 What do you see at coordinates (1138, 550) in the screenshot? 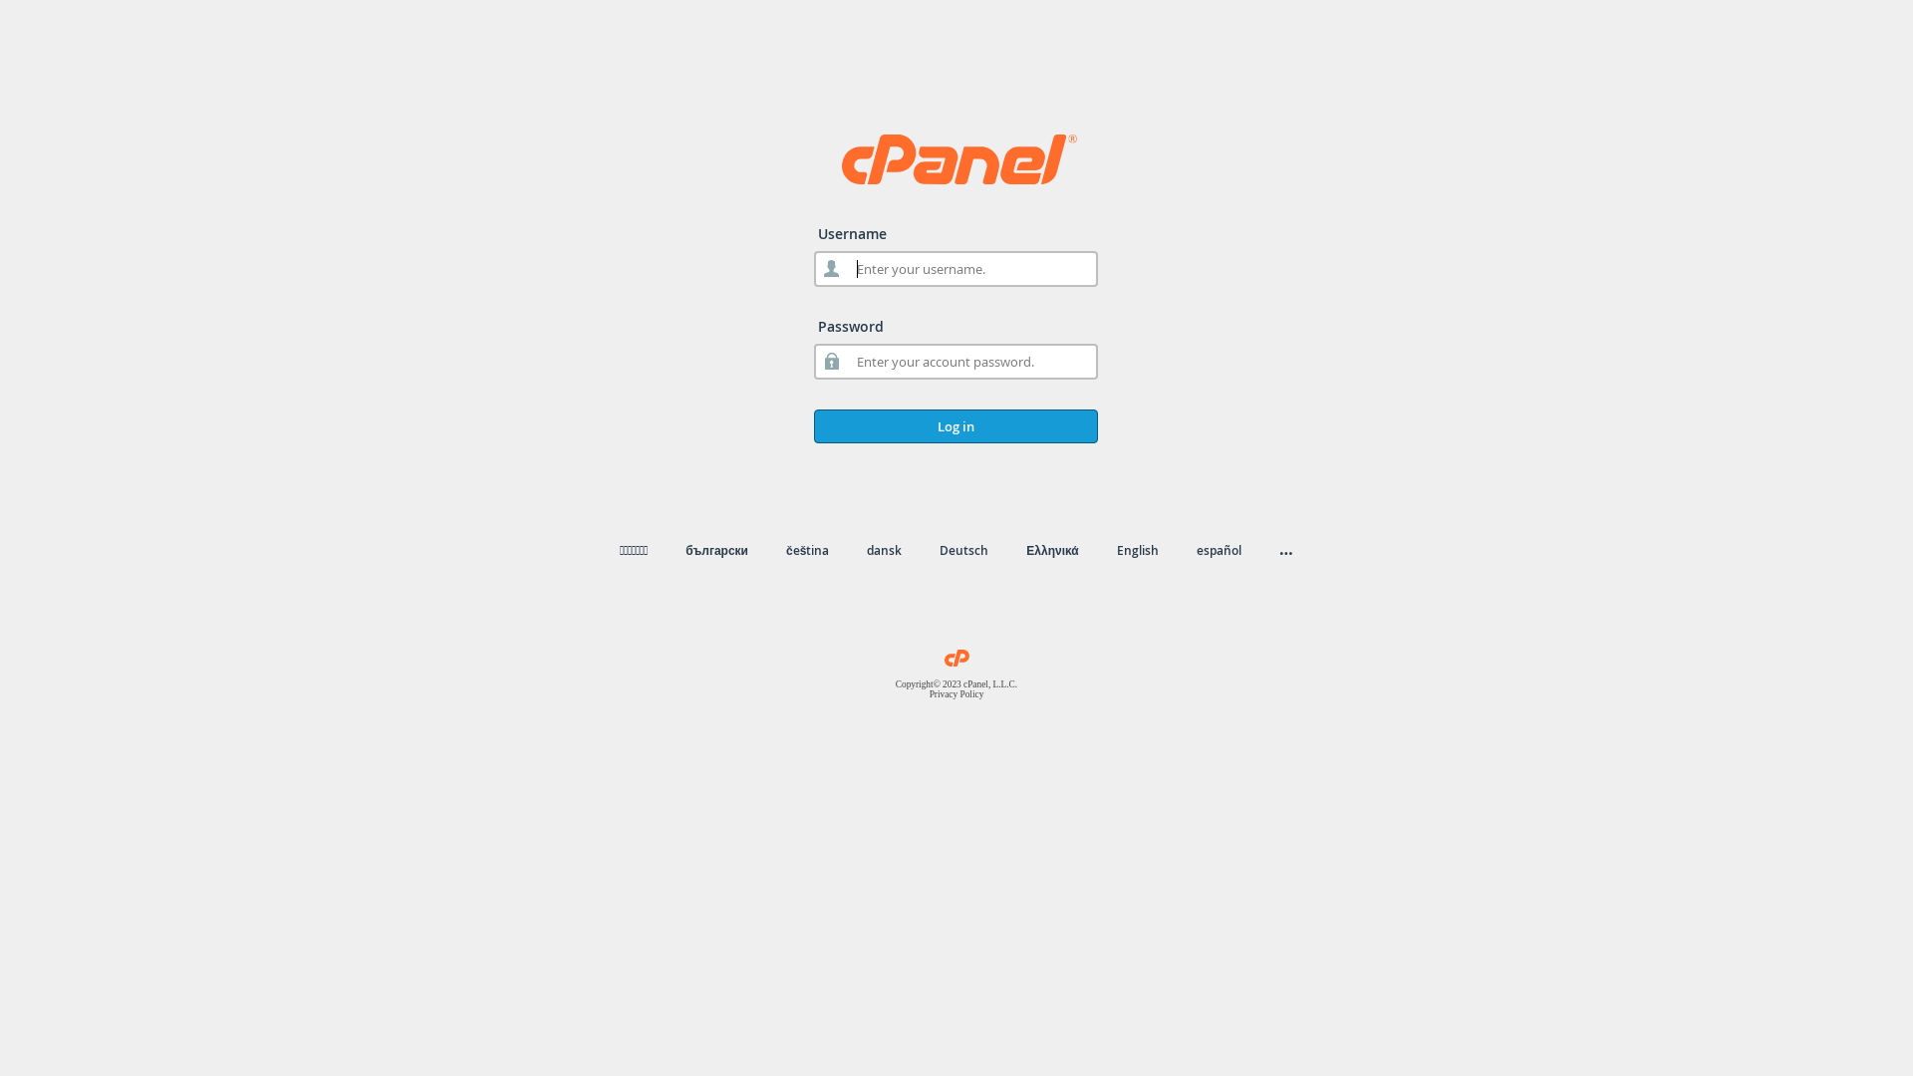
I see `English` at bounding box center [1138, 550].